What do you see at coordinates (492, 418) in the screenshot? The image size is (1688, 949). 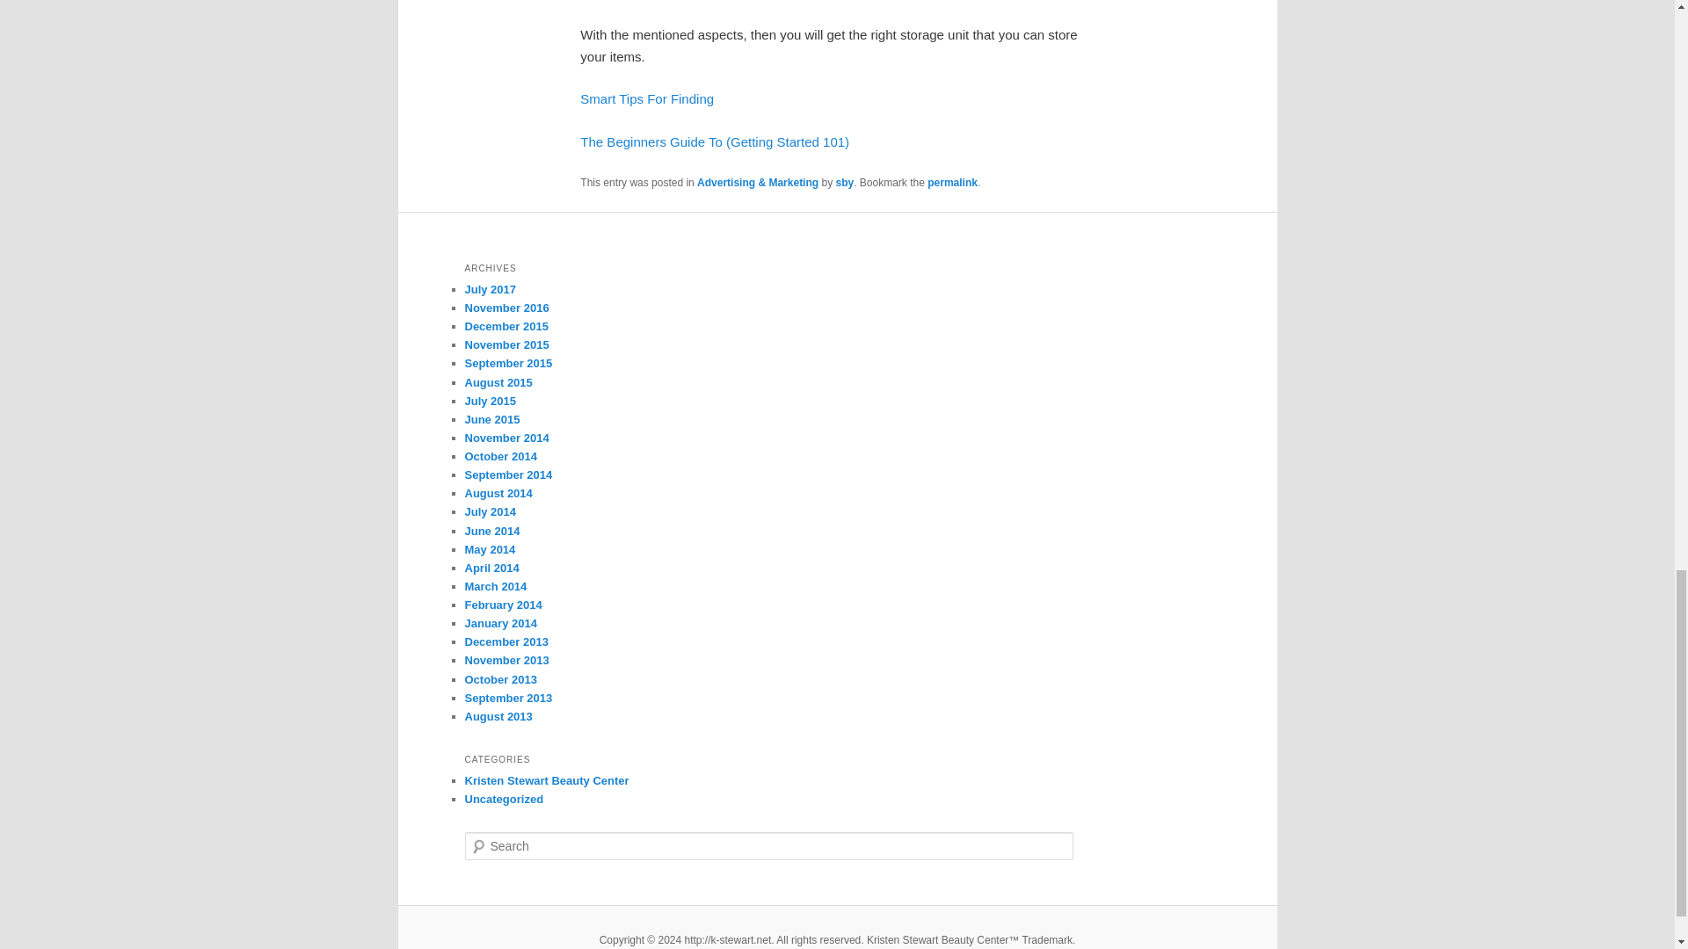 I see `June 2015` at bounding box center [492, 418].